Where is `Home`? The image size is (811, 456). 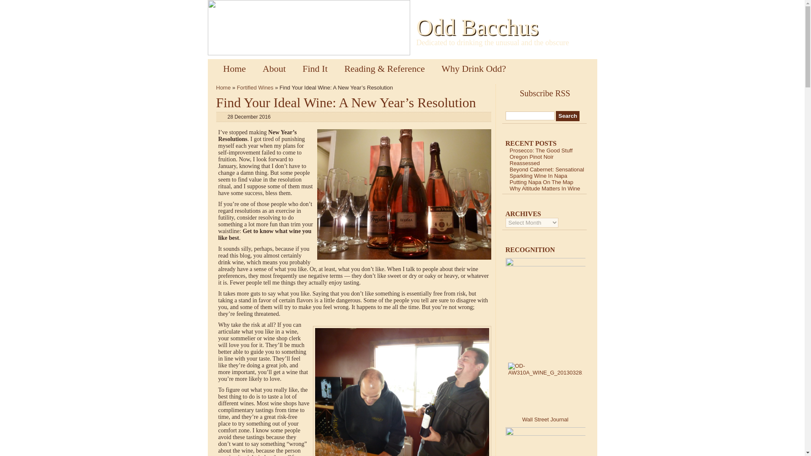 Home is located at coordinates (234, 68).